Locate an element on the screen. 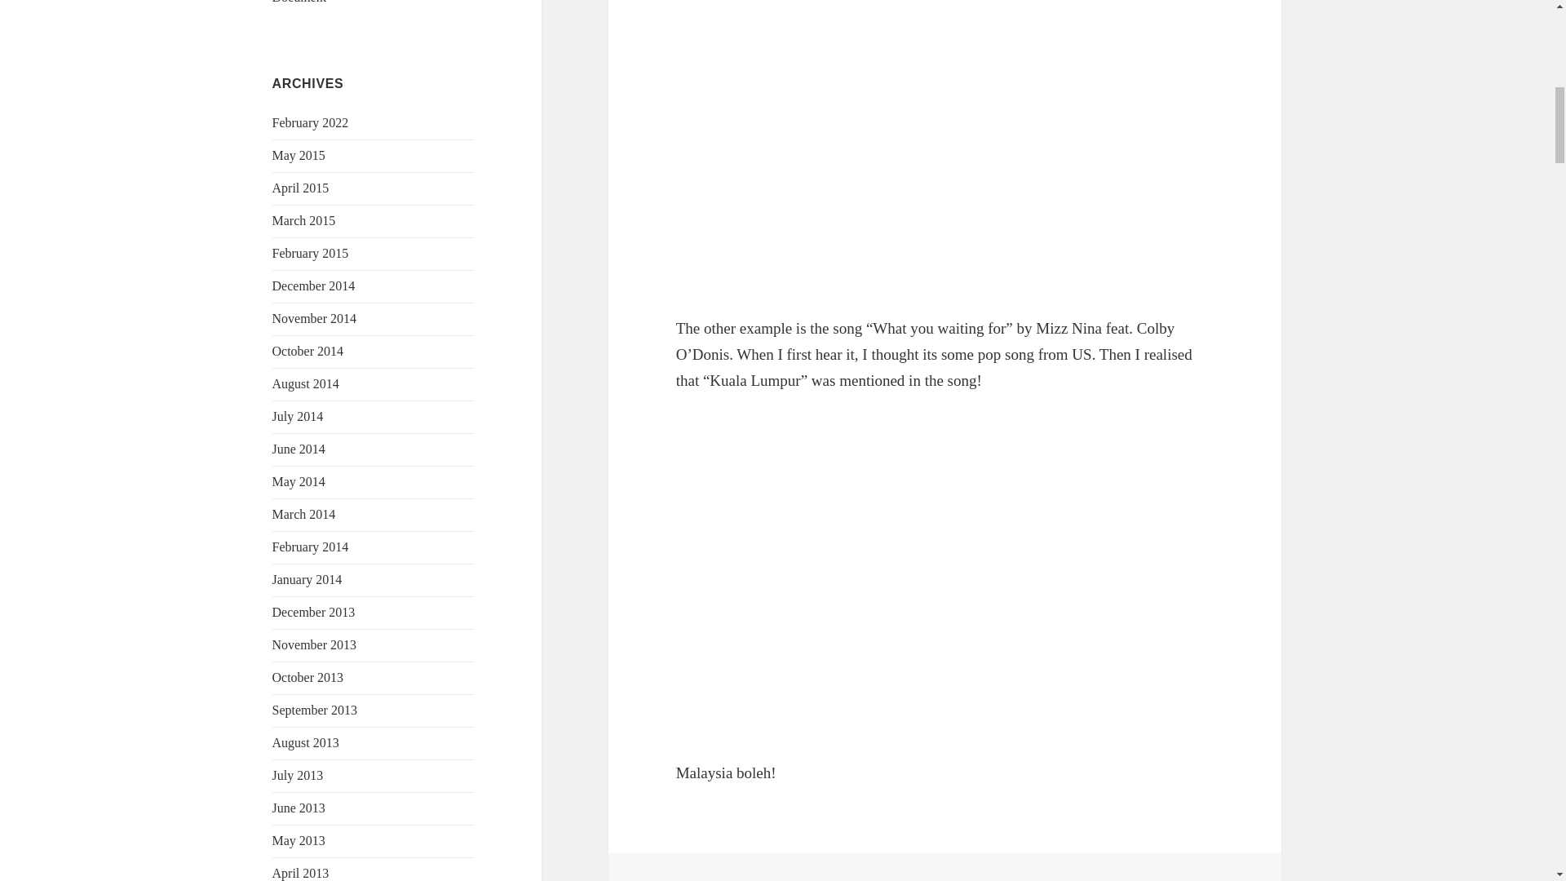 The image size is (1566, 881). Borneo Court Document is located at coordinates (347, 2).